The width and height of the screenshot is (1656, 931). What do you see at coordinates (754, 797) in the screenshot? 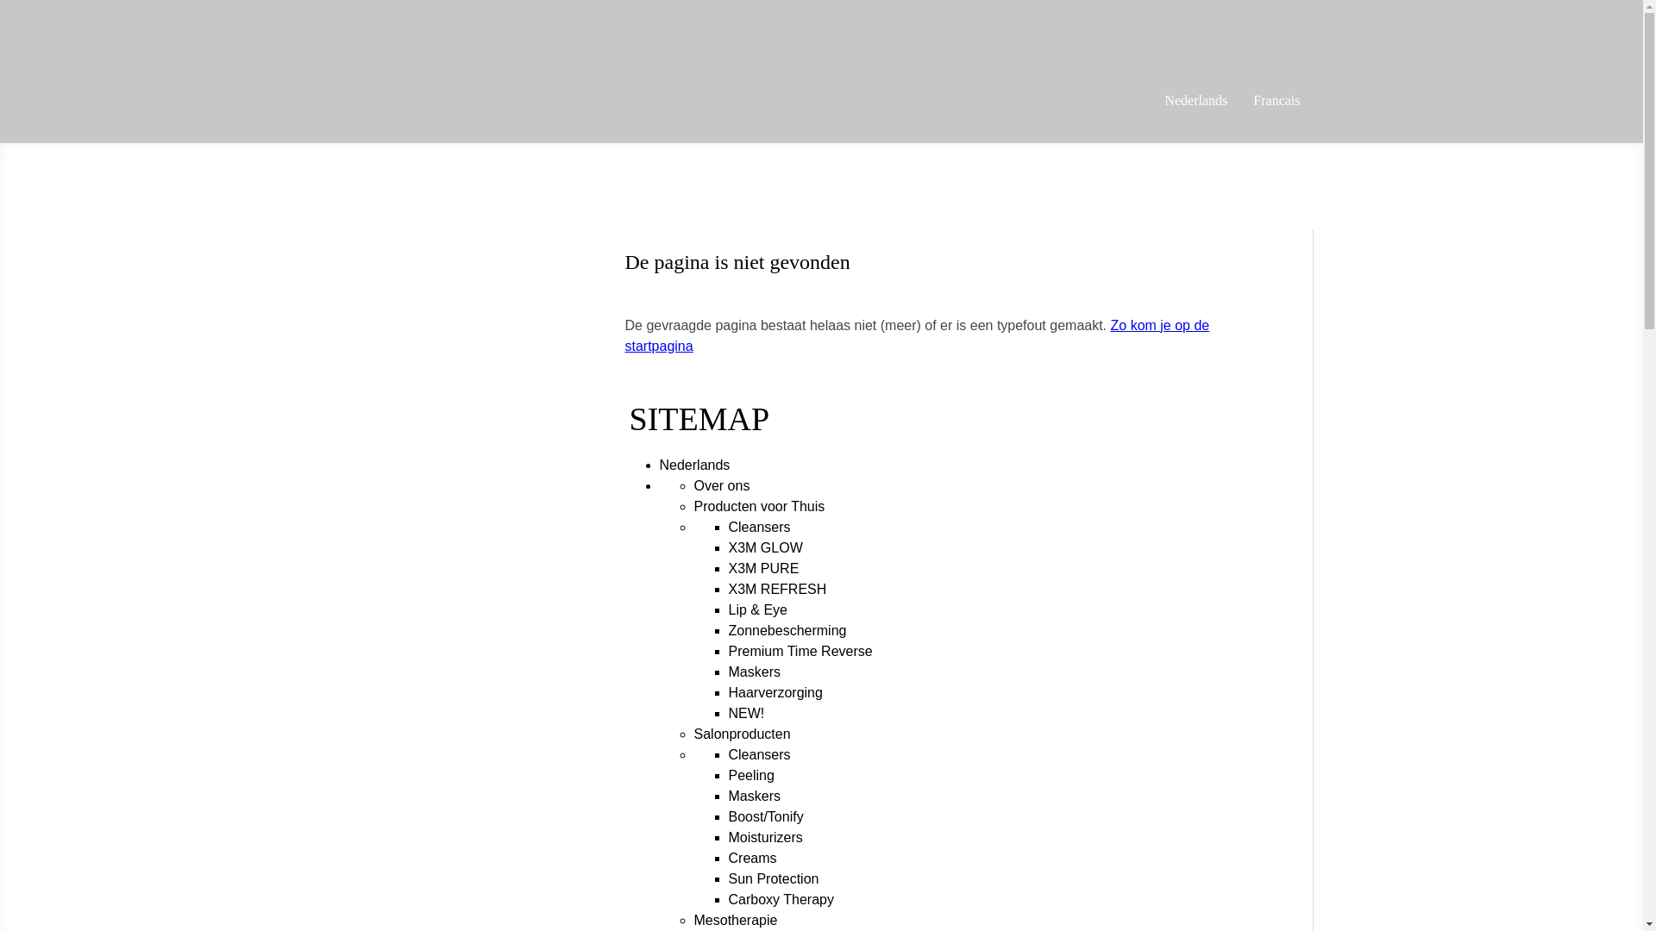
I see `Maskers` at bounding box center [754, 797].